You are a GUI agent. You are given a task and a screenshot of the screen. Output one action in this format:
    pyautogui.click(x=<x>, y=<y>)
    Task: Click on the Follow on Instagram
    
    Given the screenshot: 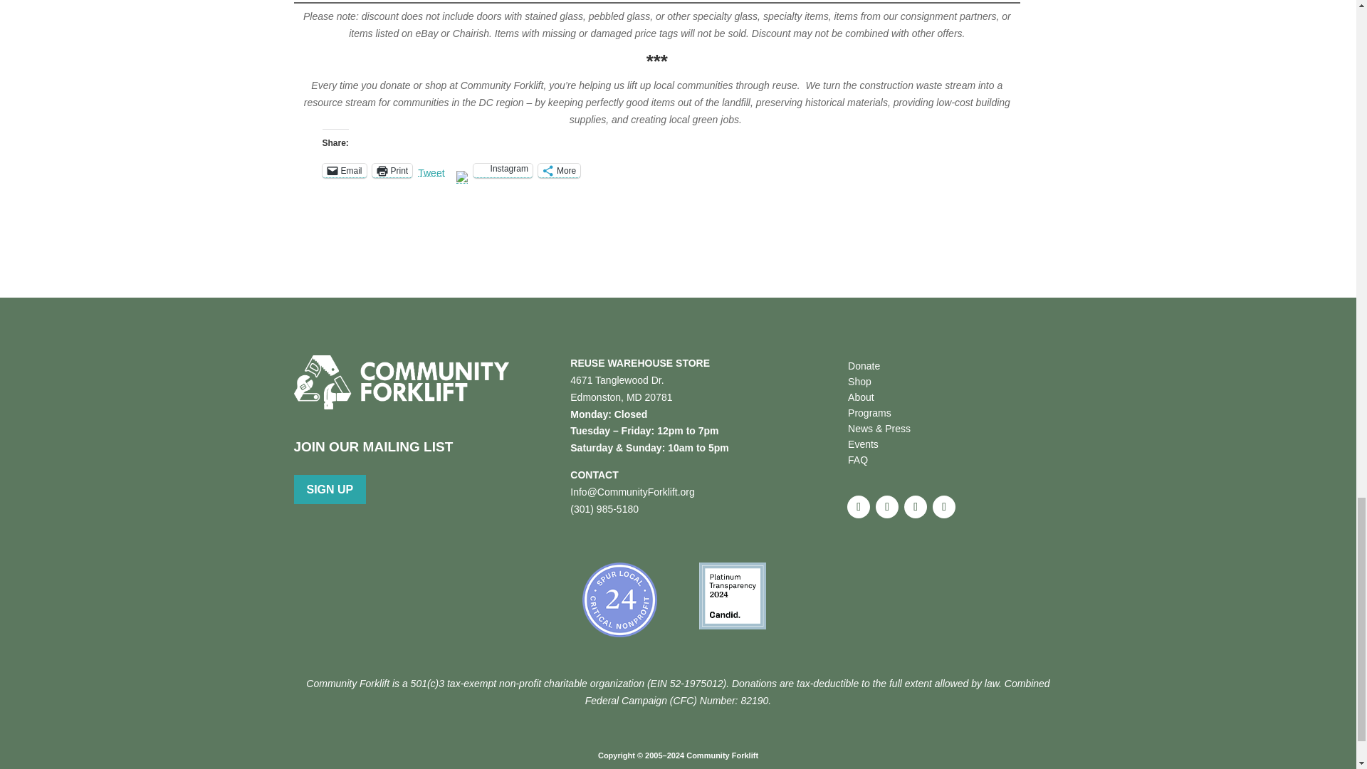 What is the action you would take?
    pyautogui.click(x=915, y=506)
    